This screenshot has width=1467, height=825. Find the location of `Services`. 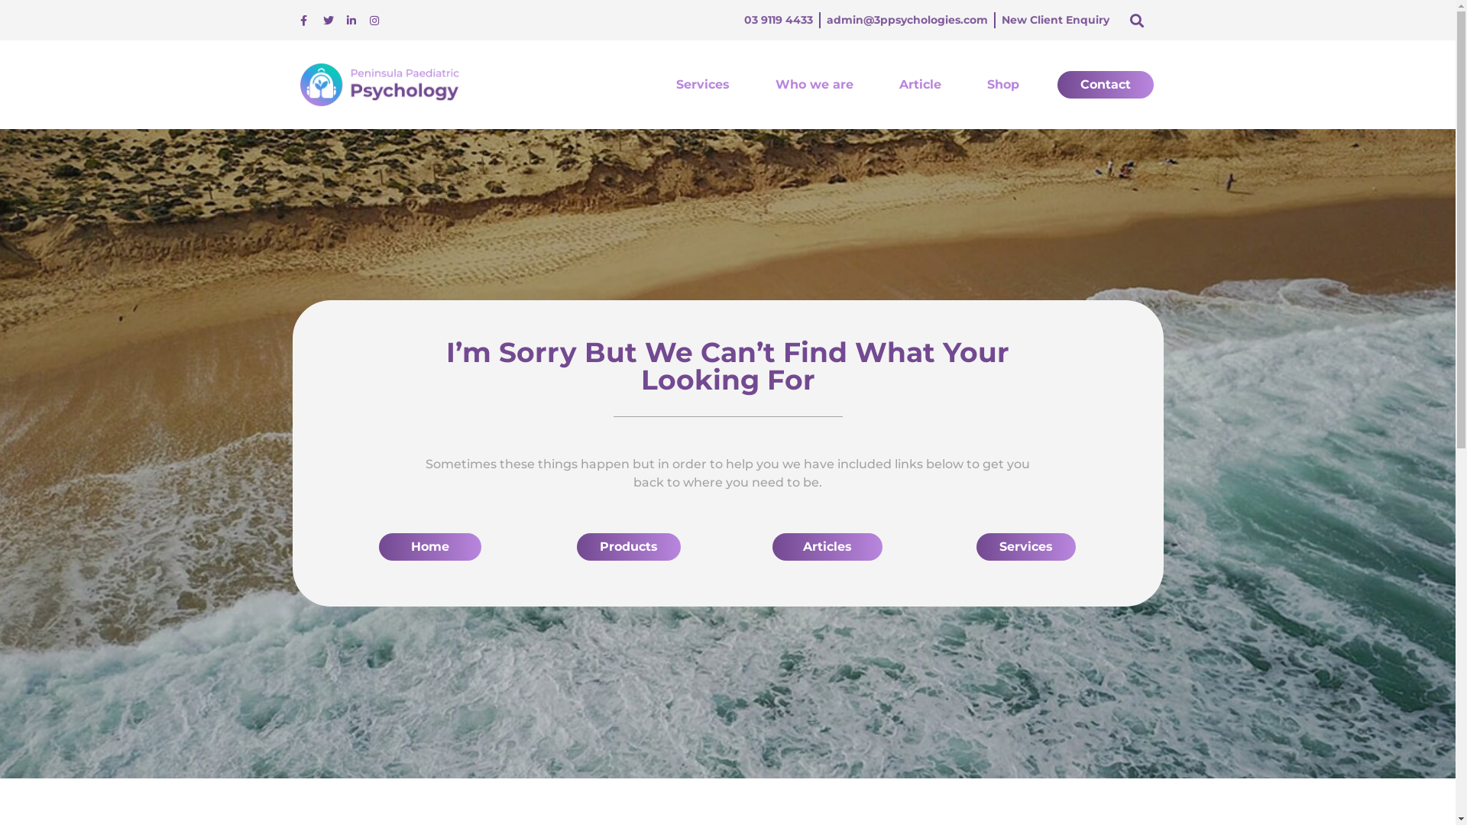

Services is located at coordinates (703, 85).